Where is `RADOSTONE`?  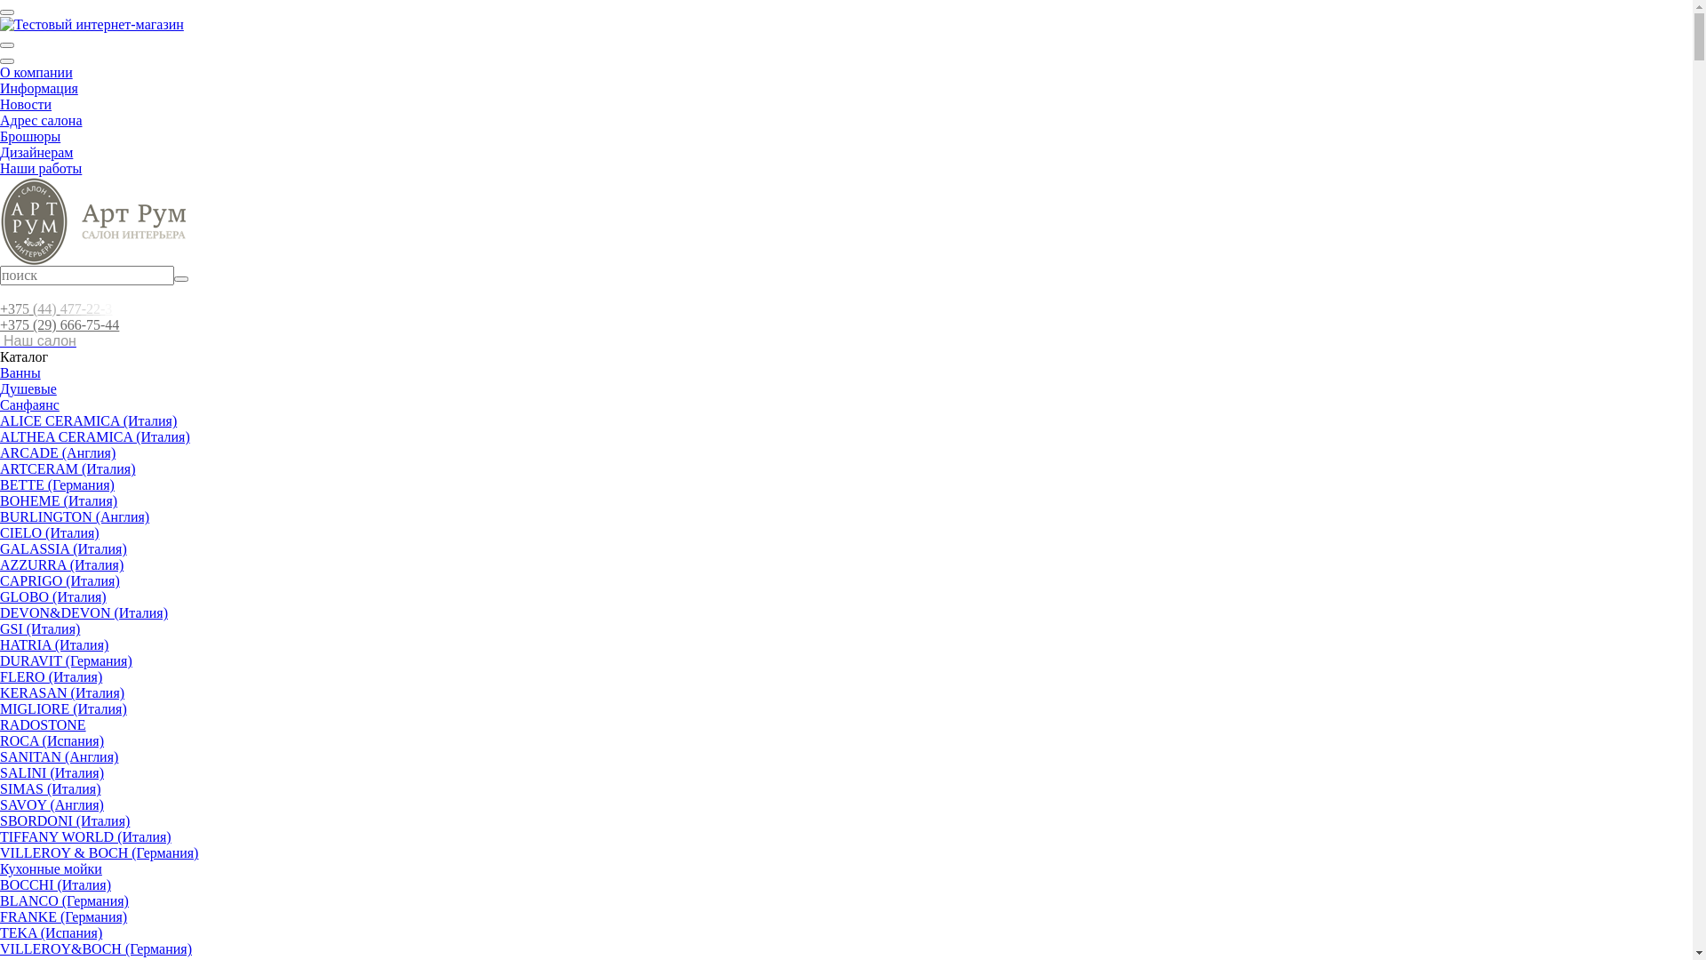 RADOSTONE is located at coordinates (43, 725).